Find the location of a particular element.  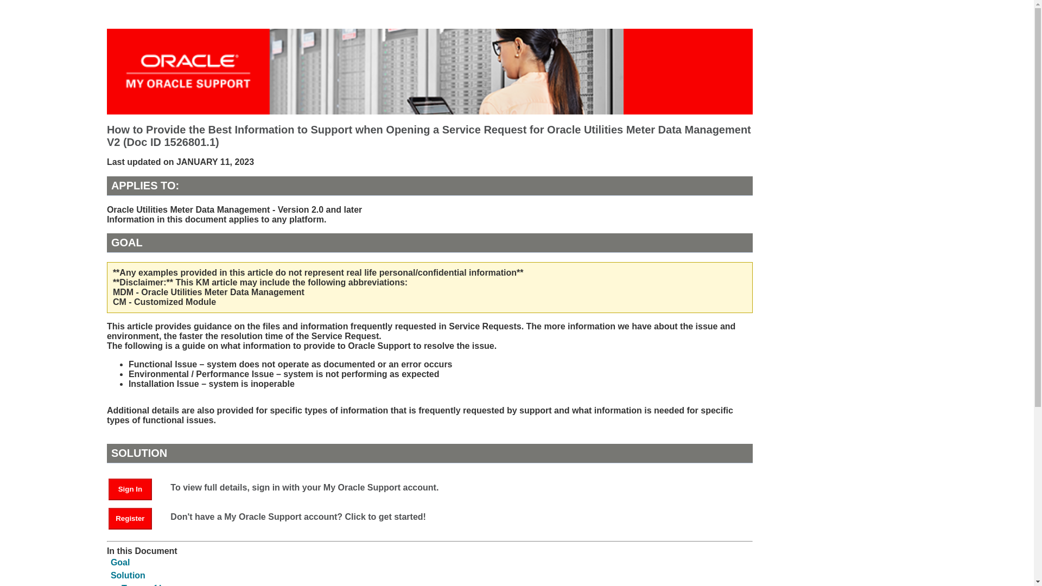

Sign In is located at coordinates (135, 488).